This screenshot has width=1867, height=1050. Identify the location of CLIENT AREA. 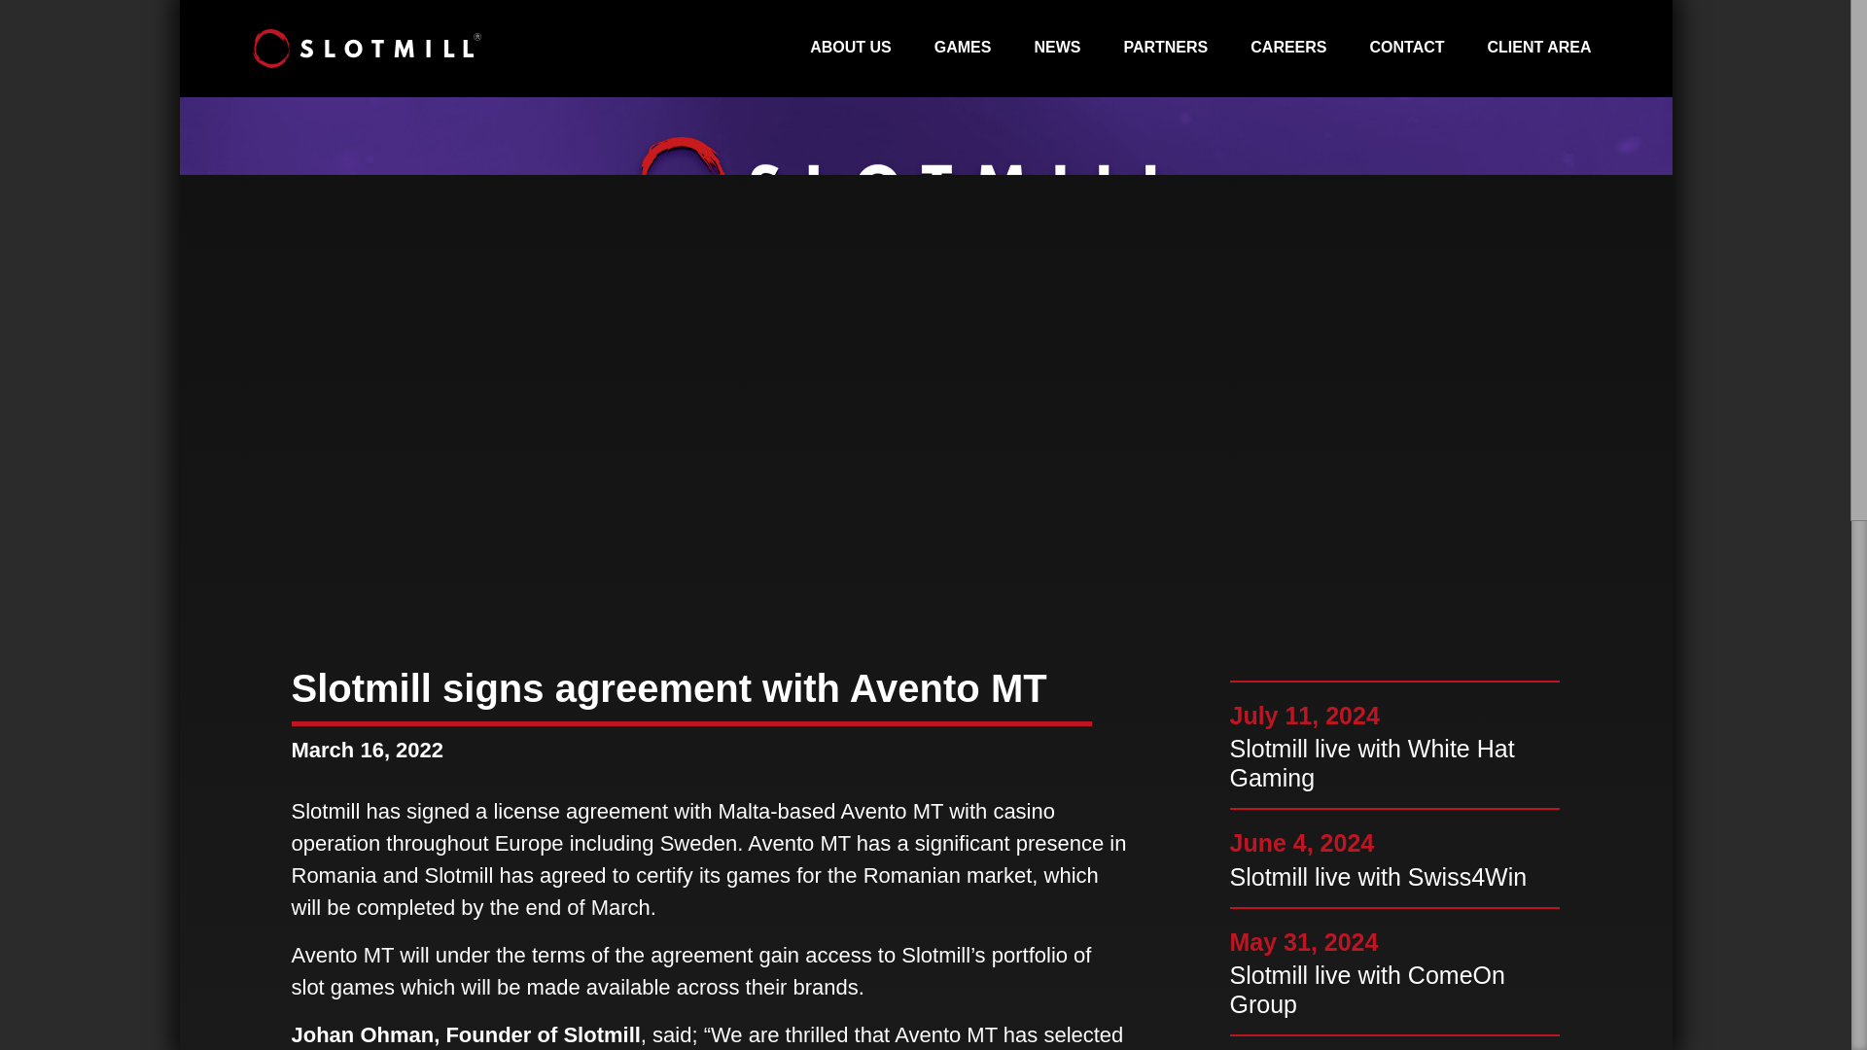
(1540, 49).